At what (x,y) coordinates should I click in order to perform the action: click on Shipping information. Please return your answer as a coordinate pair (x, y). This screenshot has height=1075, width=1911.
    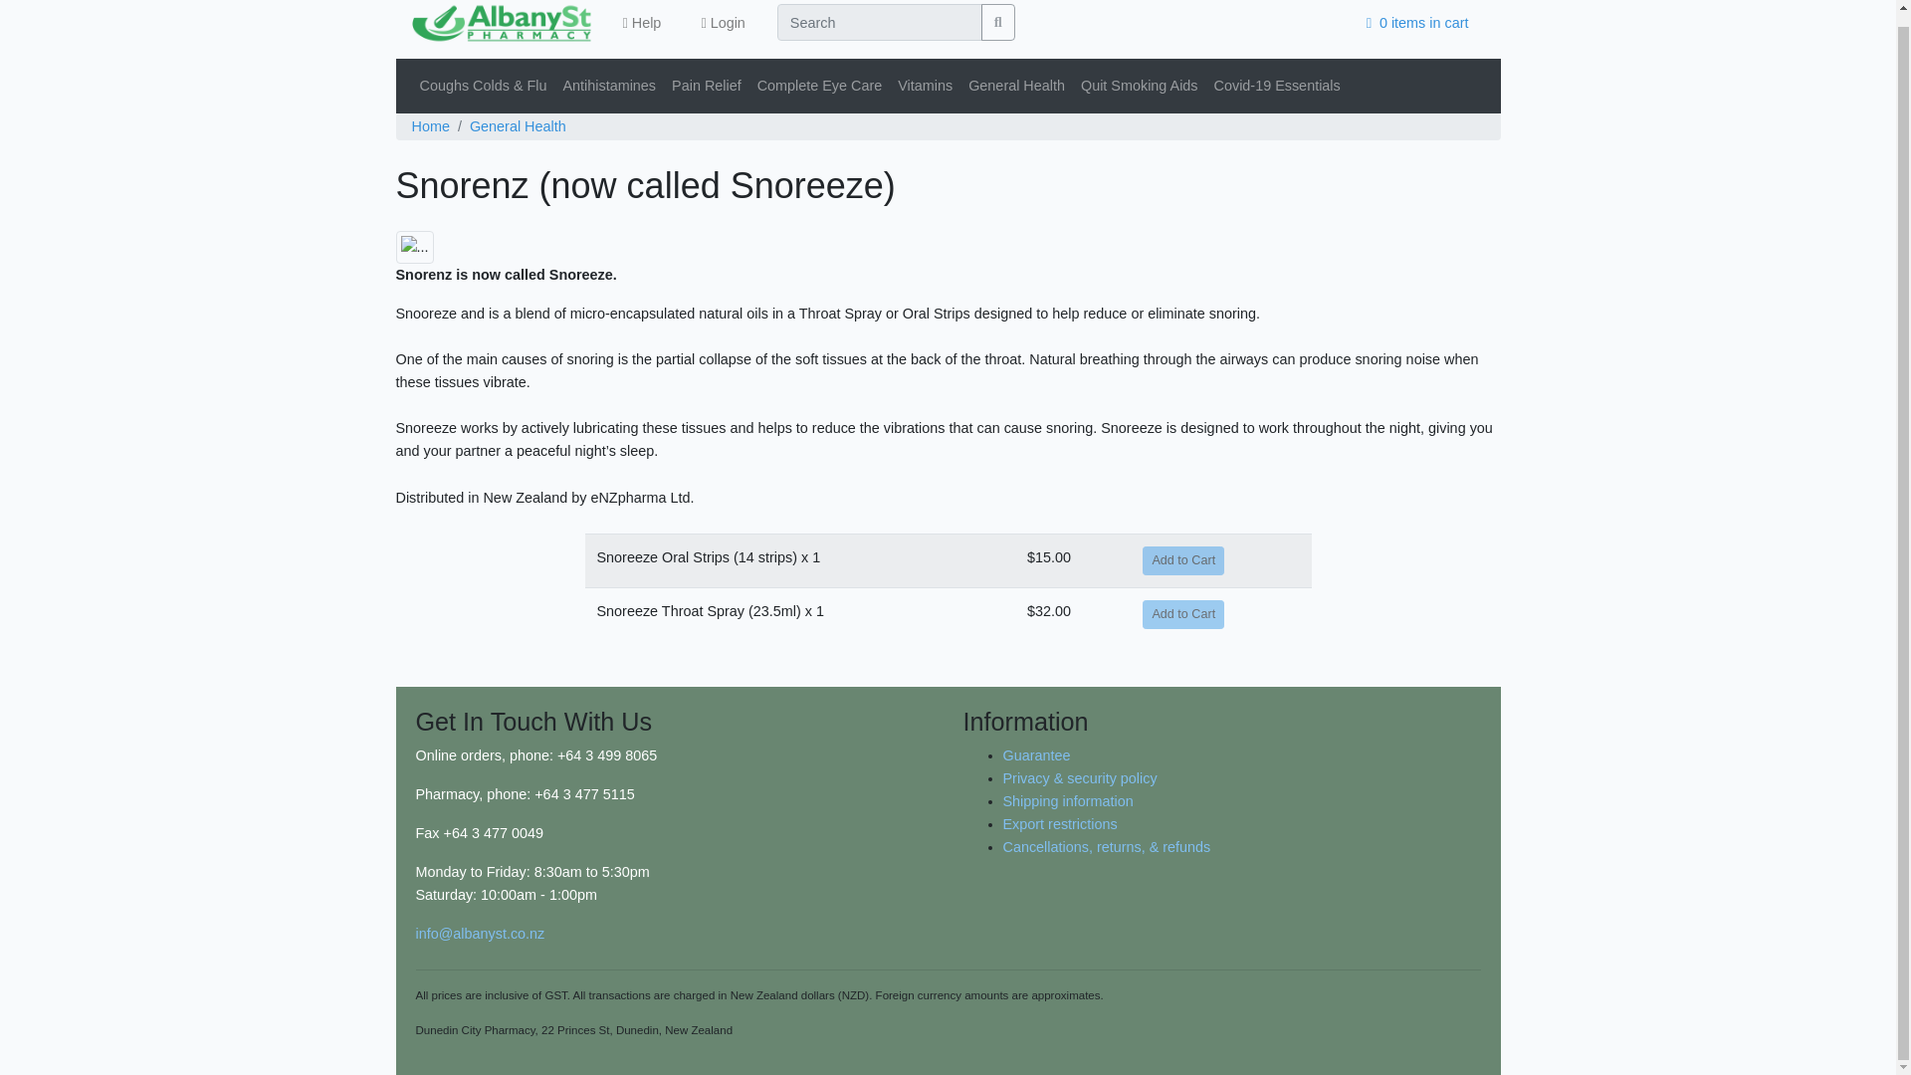
    Looking at the image, I should click on (1068, 801).